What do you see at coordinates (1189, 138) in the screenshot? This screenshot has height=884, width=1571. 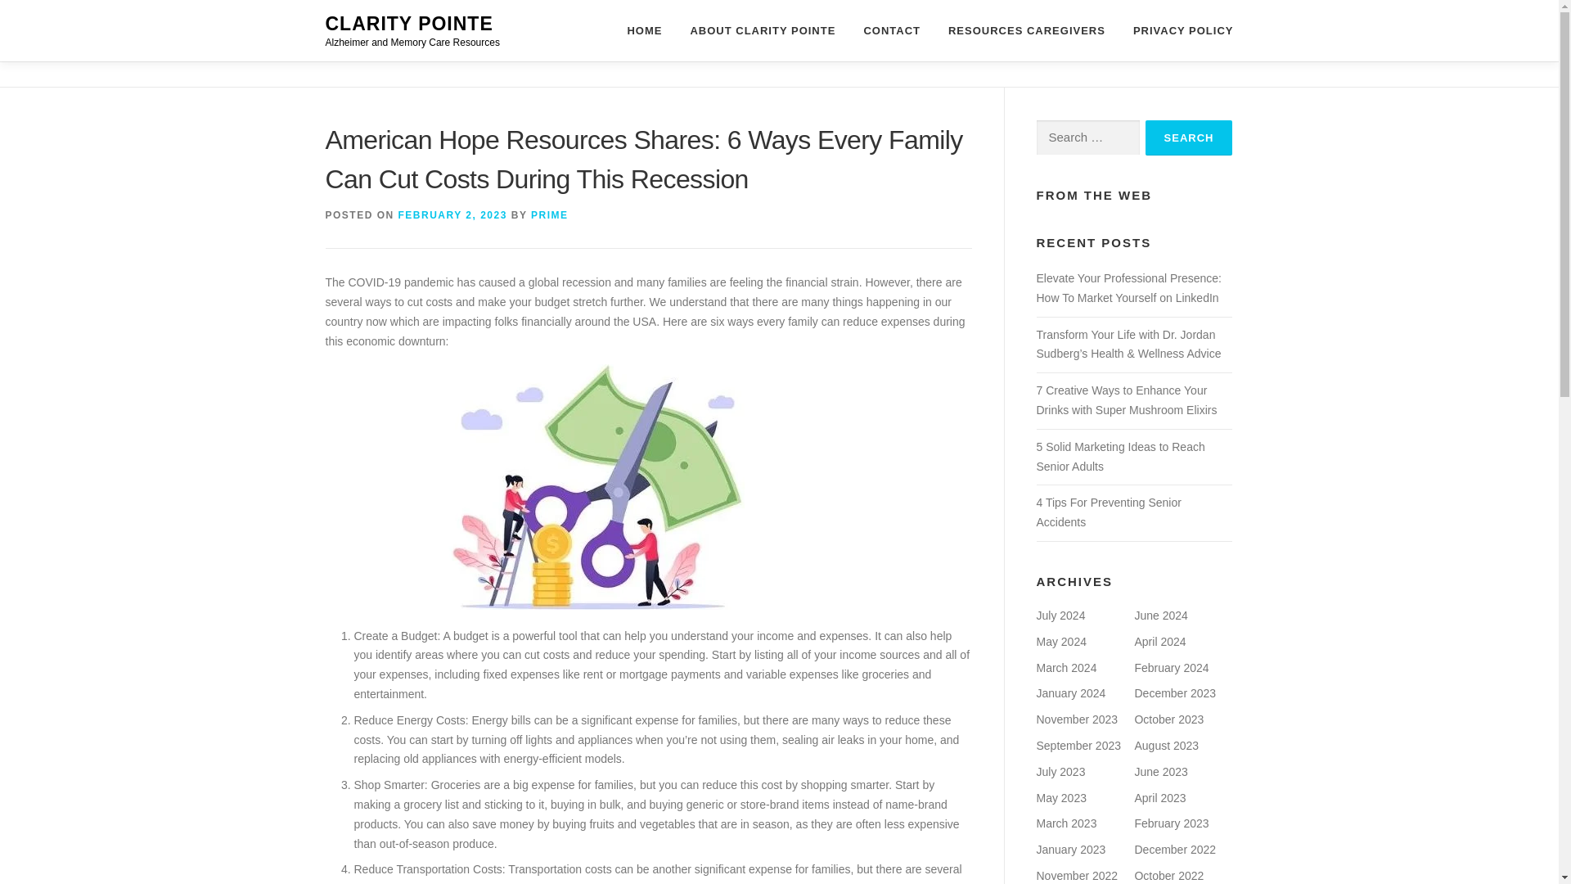 I see `Search` at bounding box center [1189, 138].